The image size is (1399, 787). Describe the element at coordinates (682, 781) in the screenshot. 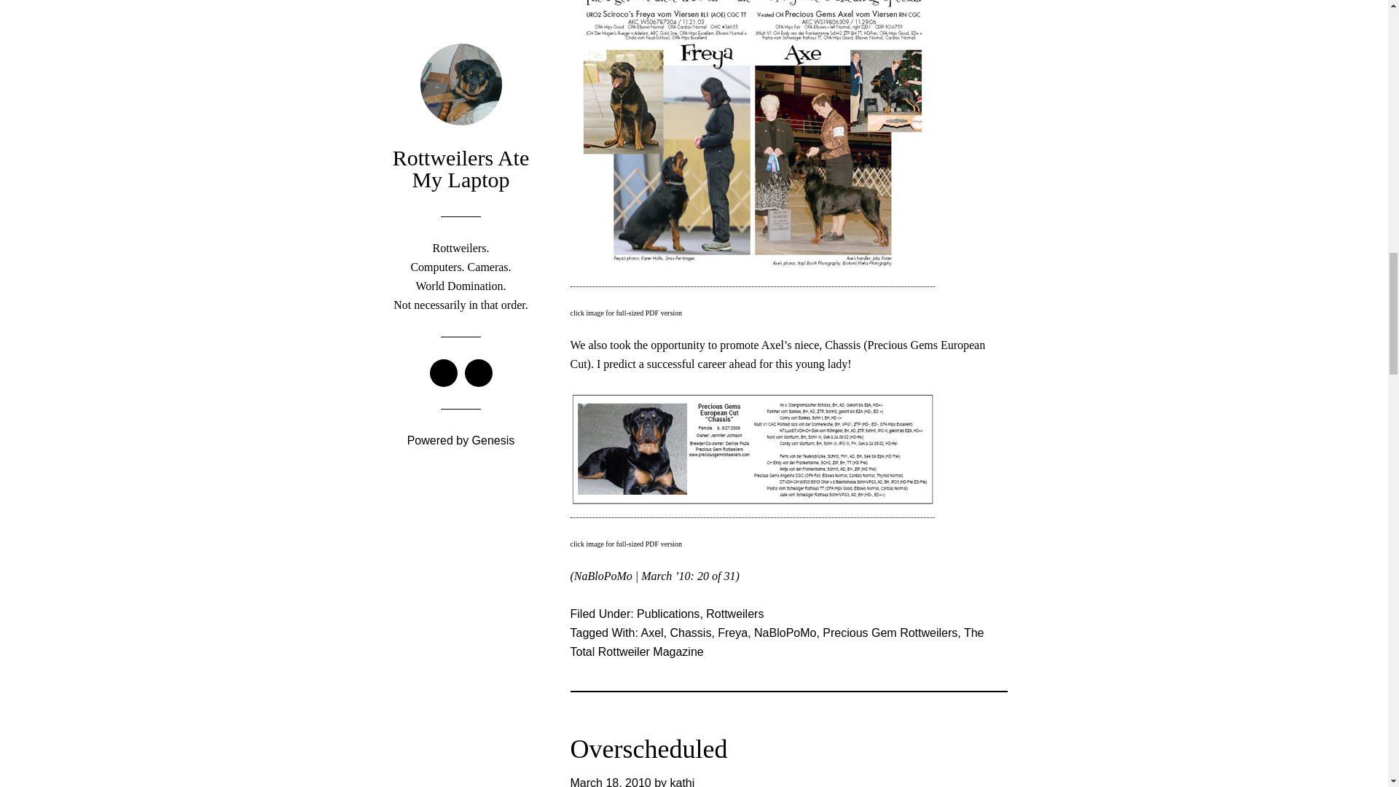

I see `kathi` at that location.